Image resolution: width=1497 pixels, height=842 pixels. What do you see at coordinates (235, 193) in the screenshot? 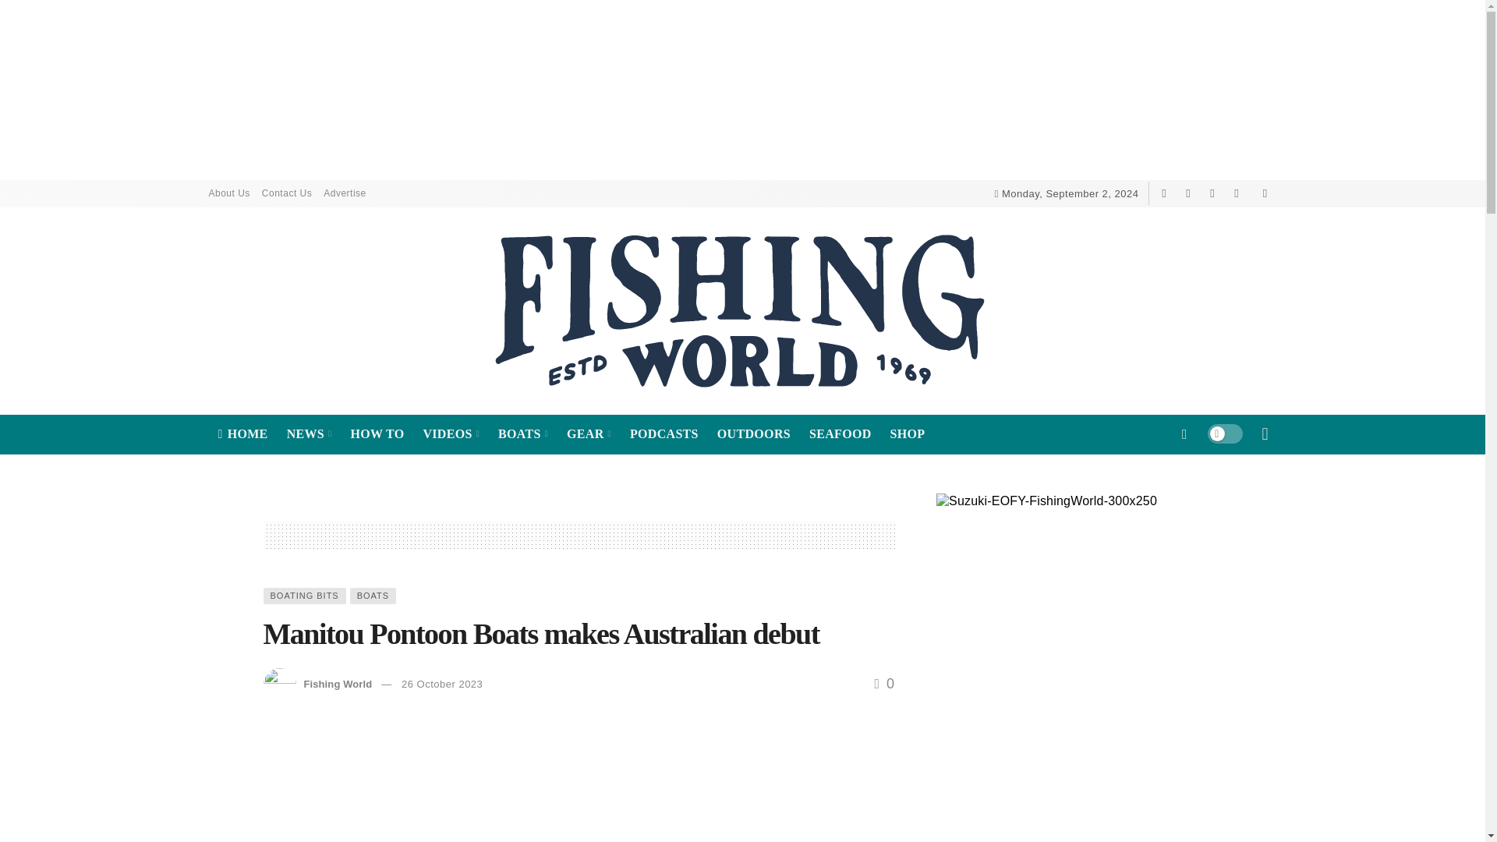
I see `About Us` at bounding box center [235, 193].